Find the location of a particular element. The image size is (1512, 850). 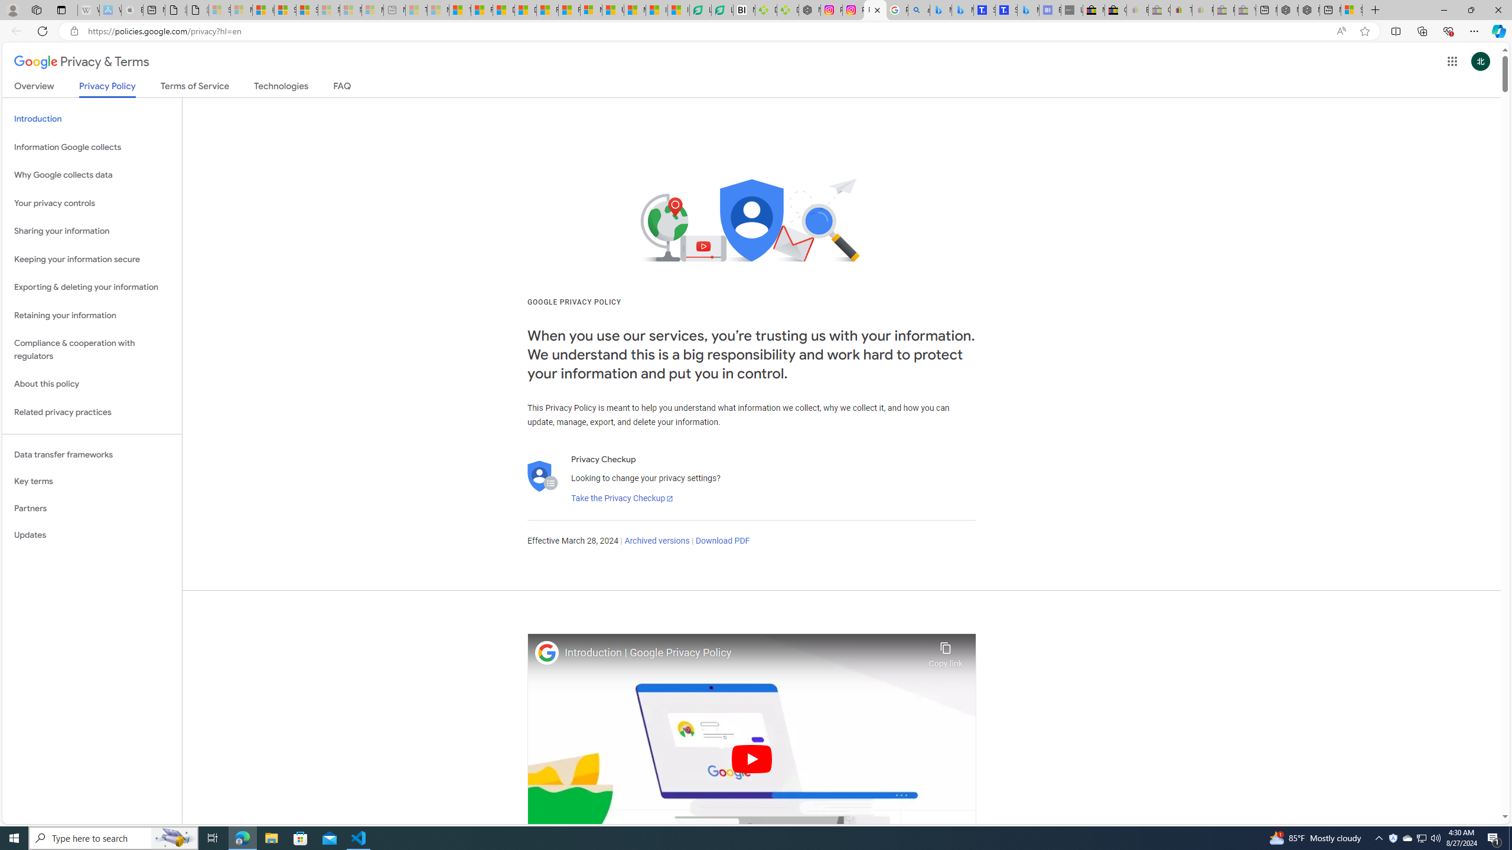

Food and Drink - MSN is located at coordinates (481, 10).